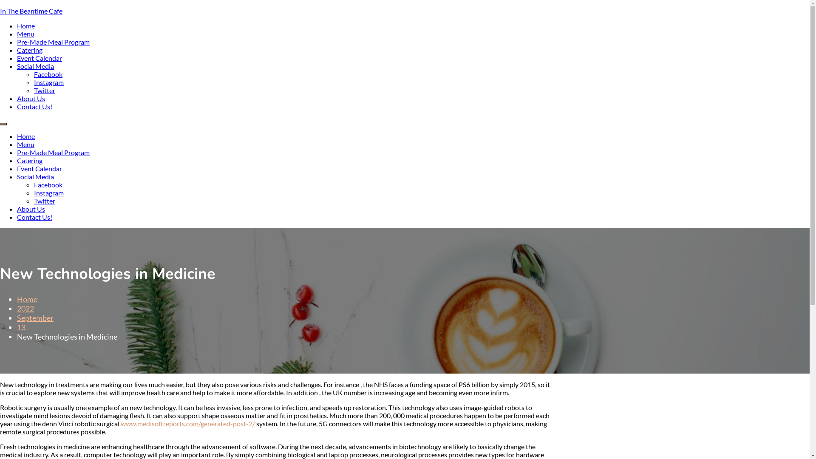 This screenshot has width=816, height=459. I want to click on Catering, so click(30, 161).